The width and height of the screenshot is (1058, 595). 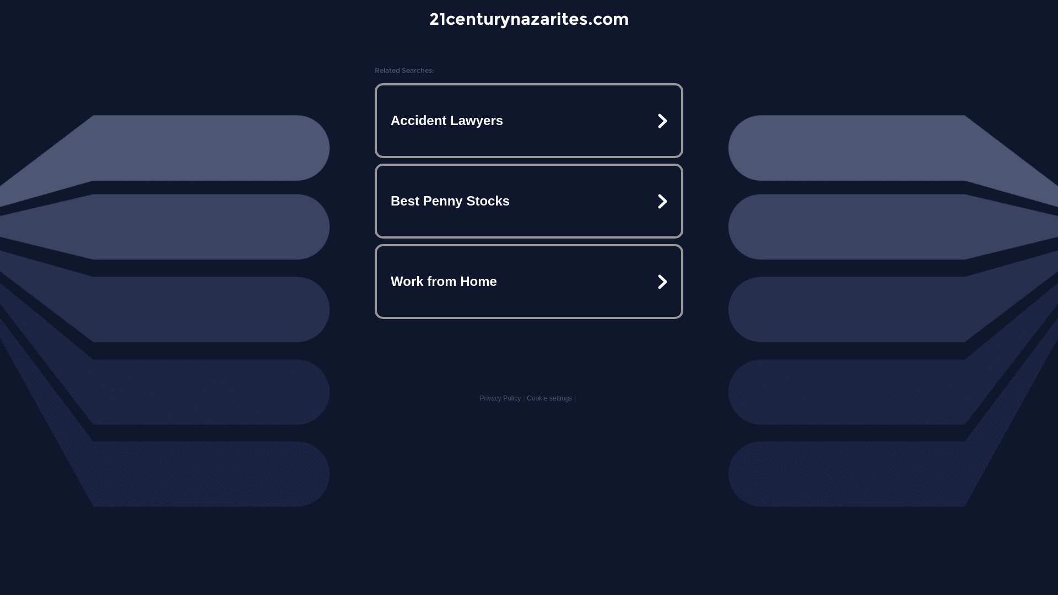 I want to click on Work from Home, so click(x=529, y=281).